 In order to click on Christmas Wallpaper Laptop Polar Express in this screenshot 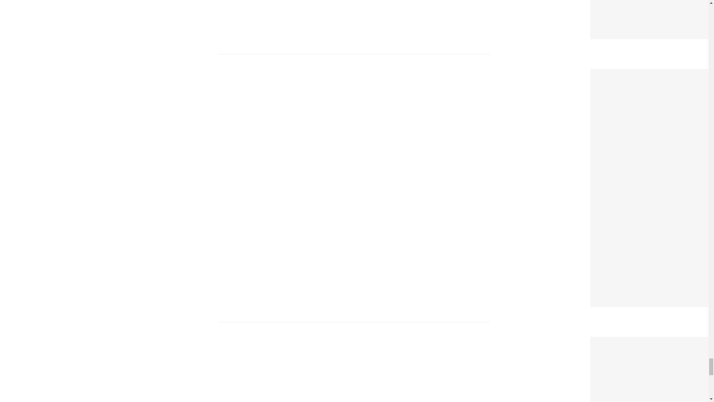, I will do `click(652, 74)`.